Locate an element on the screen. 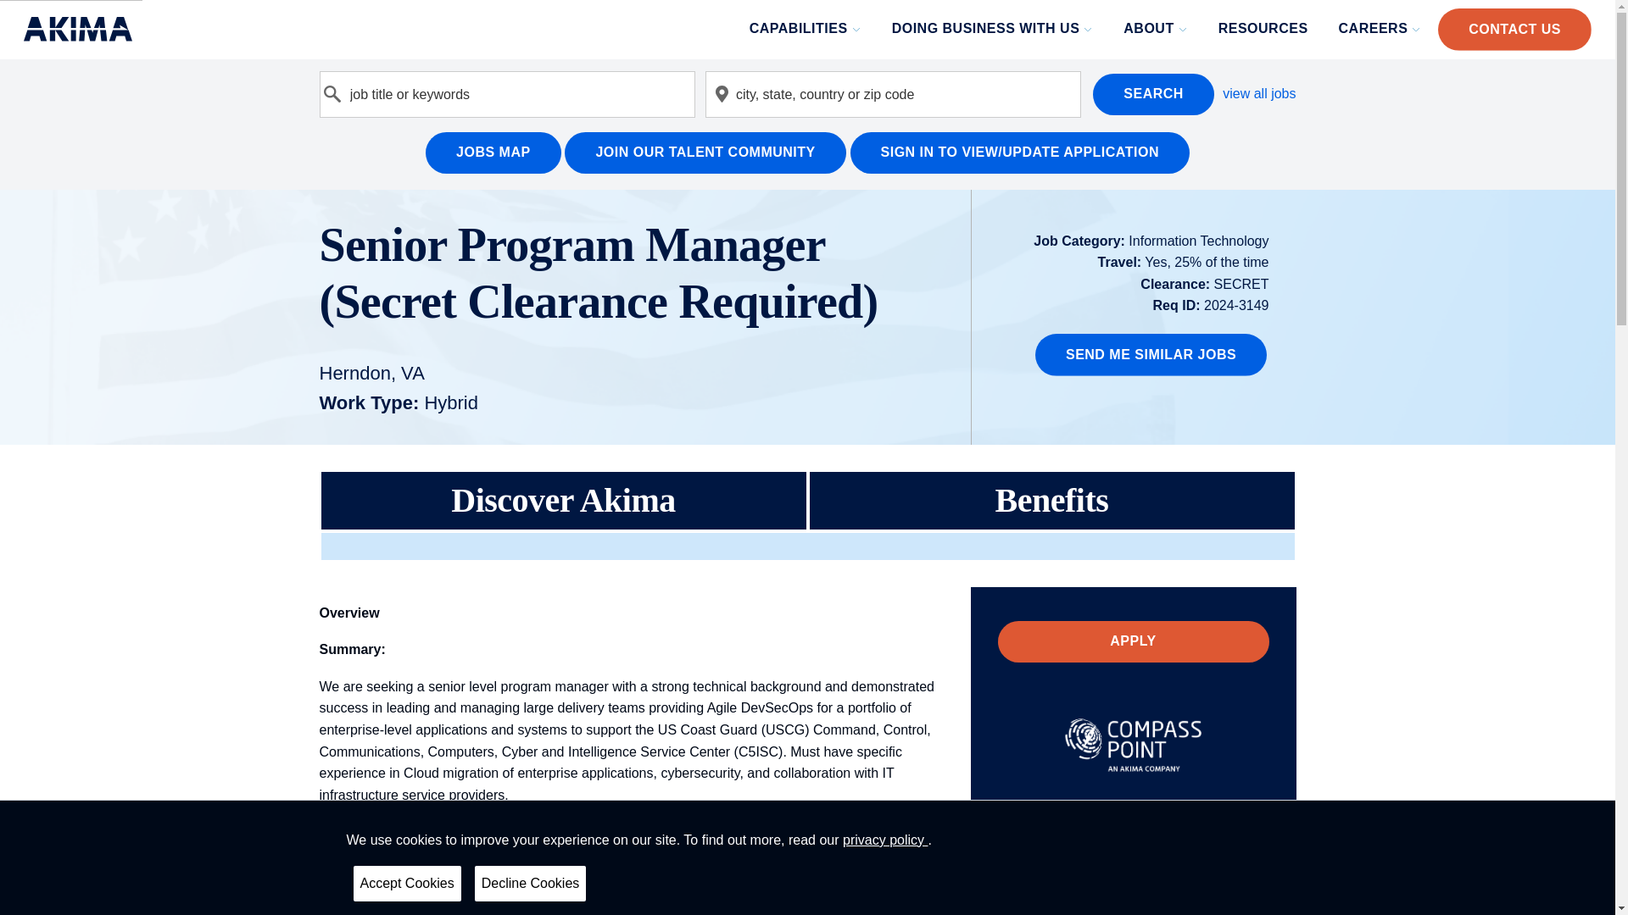  CONTACT US is located at coordinates (1514, 29).